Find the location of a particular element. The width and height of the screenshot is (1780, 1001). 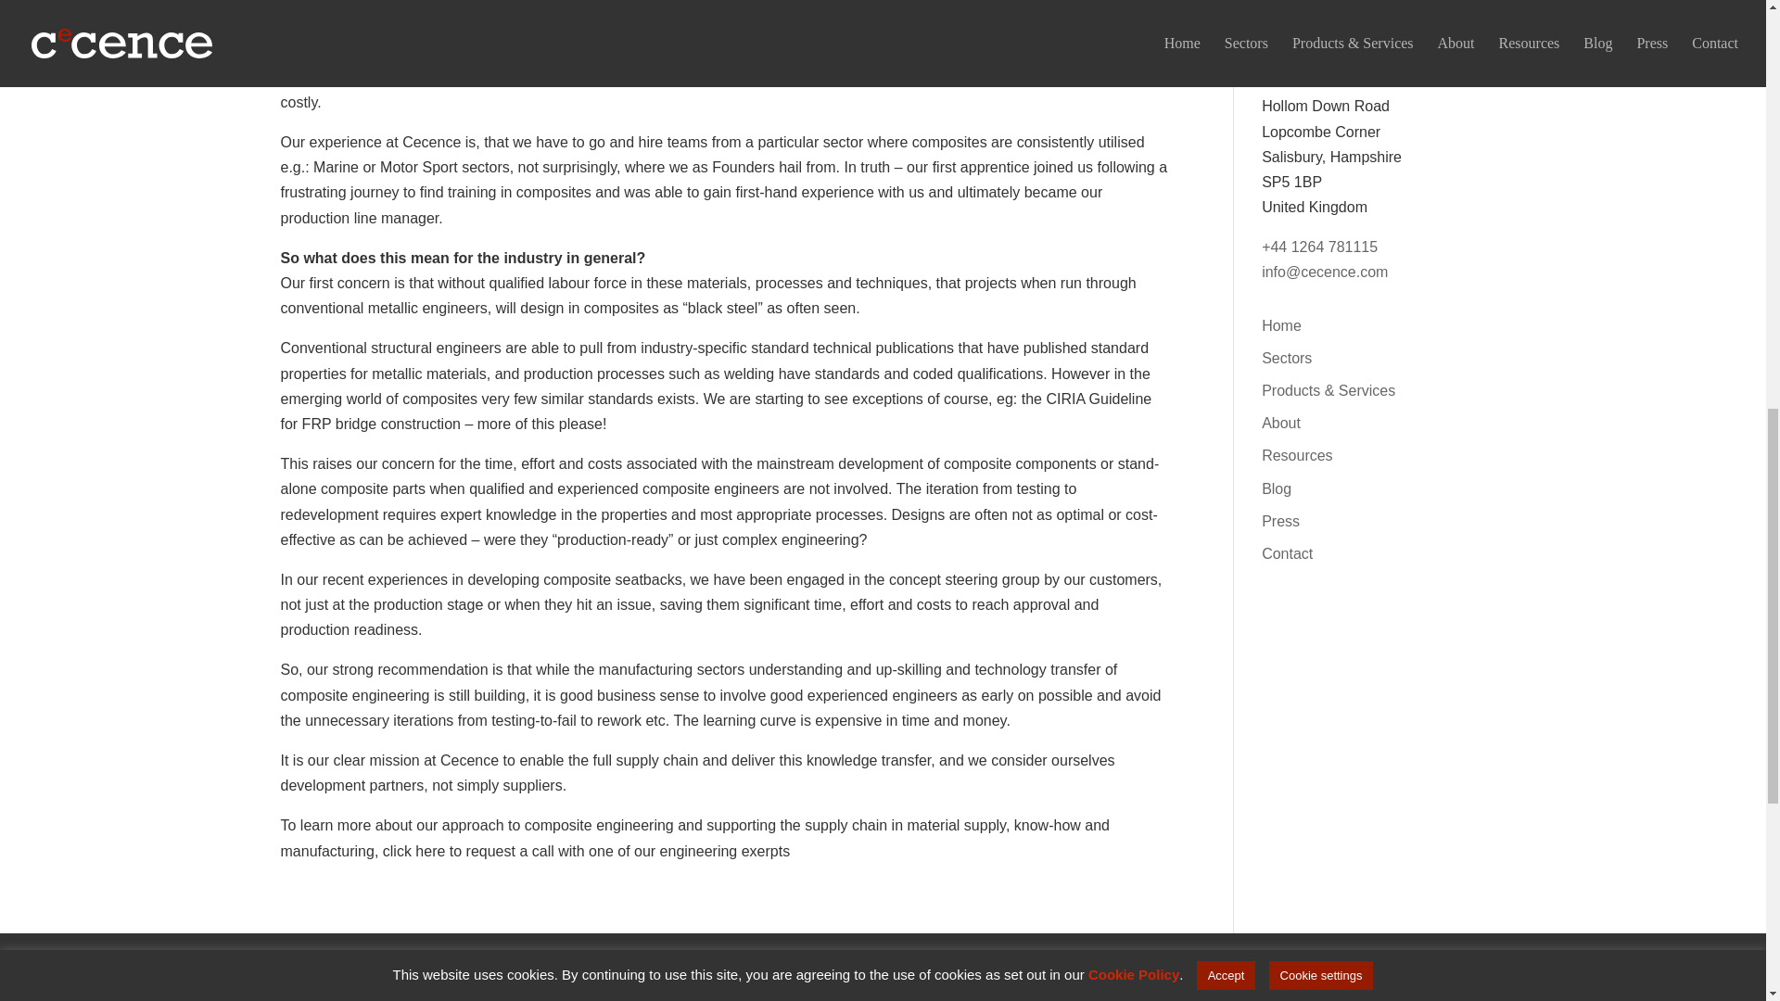

Resources is located at coordinates (1296, 455).